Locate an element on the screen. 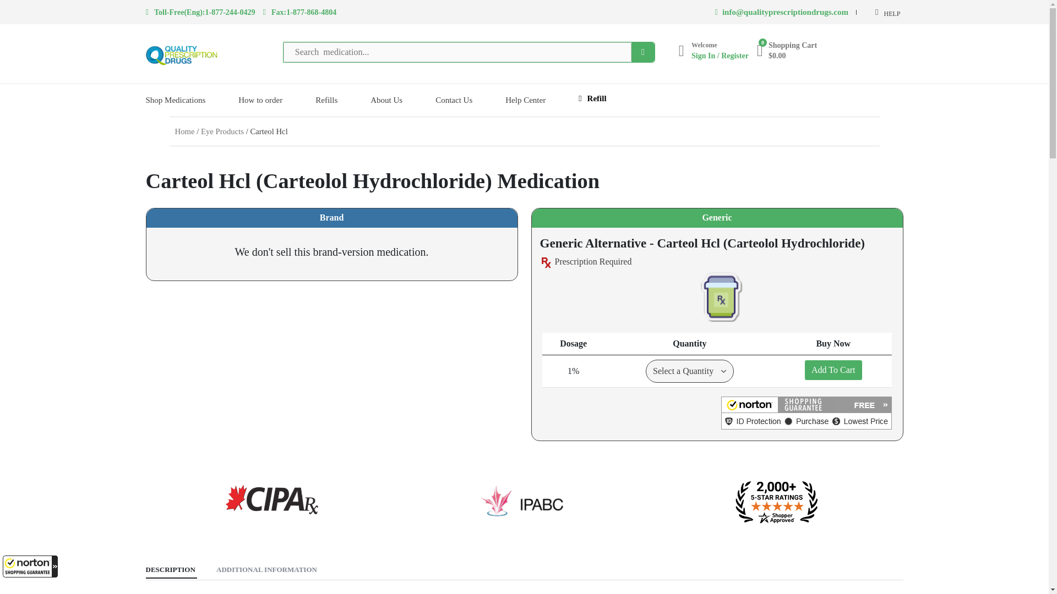  Contact Us is located at coordinates (454, 100).